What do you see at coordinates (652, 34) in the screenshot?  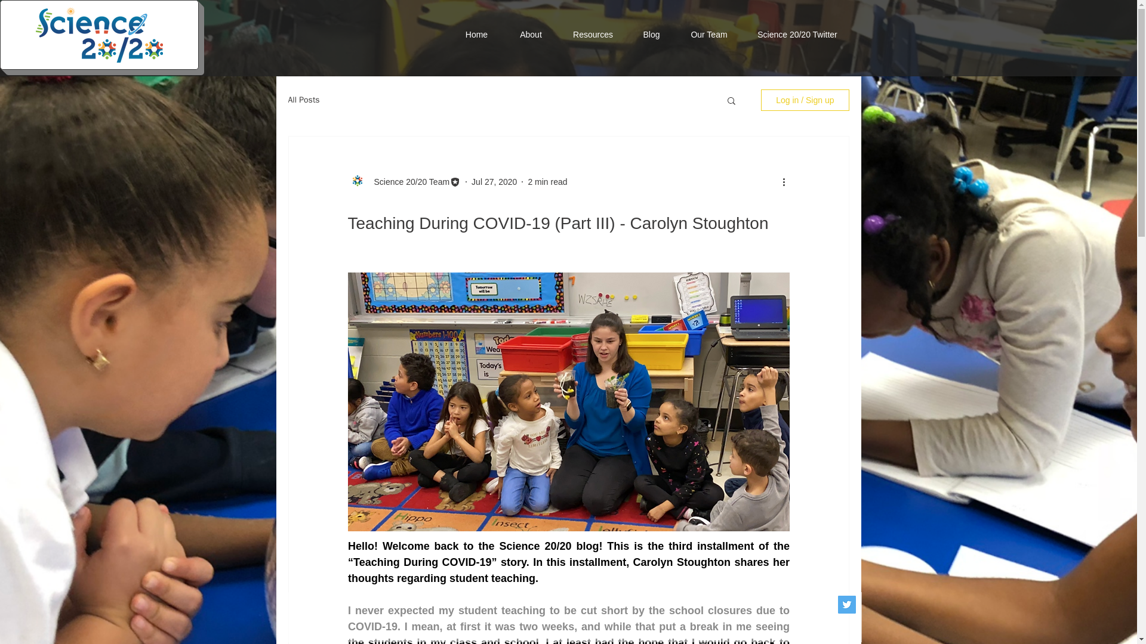 I see `Blog` at bounding box center [652, 34].